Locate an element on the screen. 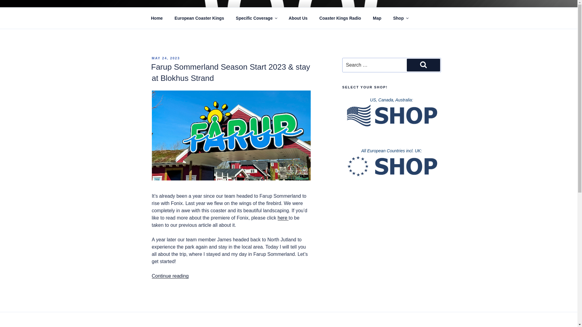 The width and height of the screenshot is (582, 327). Shop is located at coordinates (400, 18).